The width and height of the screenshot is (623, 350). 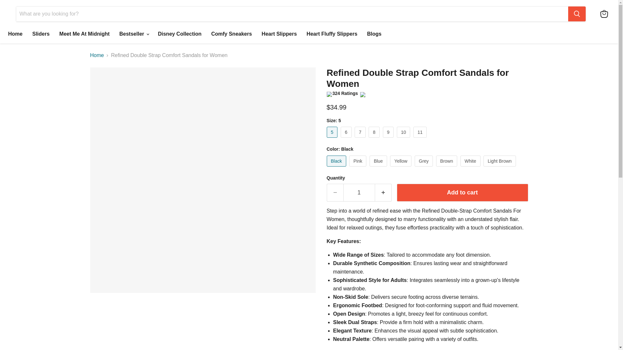 What do you see at coordinates (374, 34) in the screenshot?
I see `Blogs` at bounding box center [374, 34].